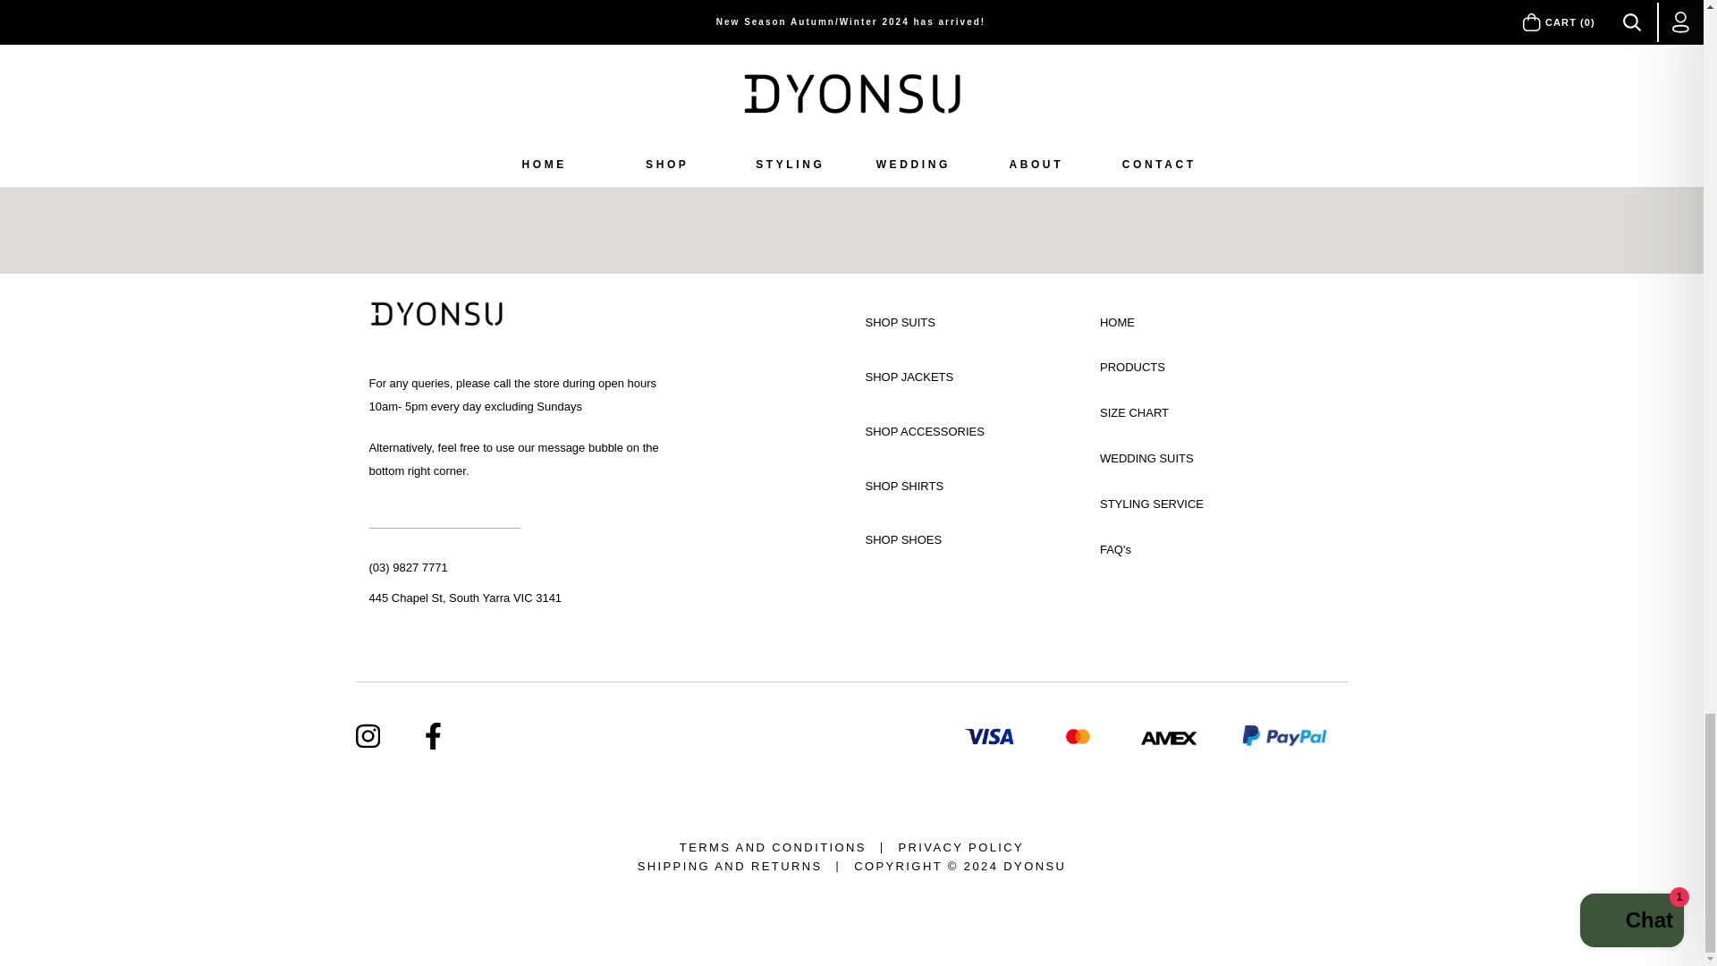 The height and width of the screenshot is (966, 1717). What do you see at coordinates (962, 491) in the screenshot?
I see `SHOP SHIRTS` at bounding box center [962, 491].